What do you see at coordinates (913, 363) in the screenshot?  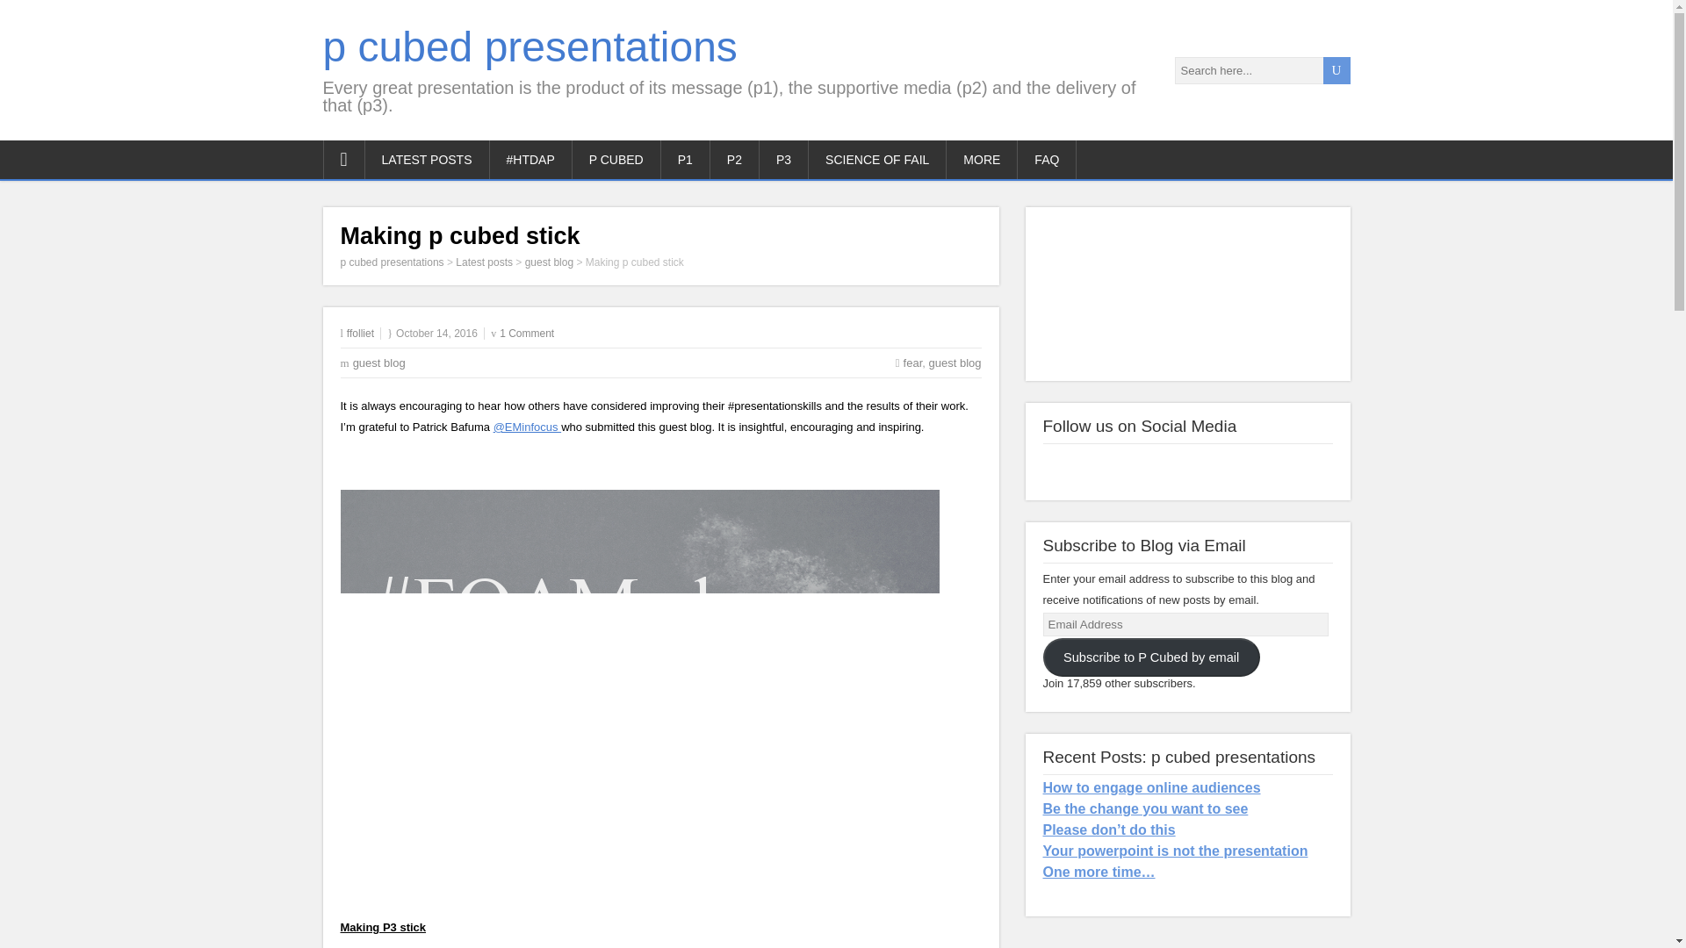 I see `fear` at bounding box center [913, 363].